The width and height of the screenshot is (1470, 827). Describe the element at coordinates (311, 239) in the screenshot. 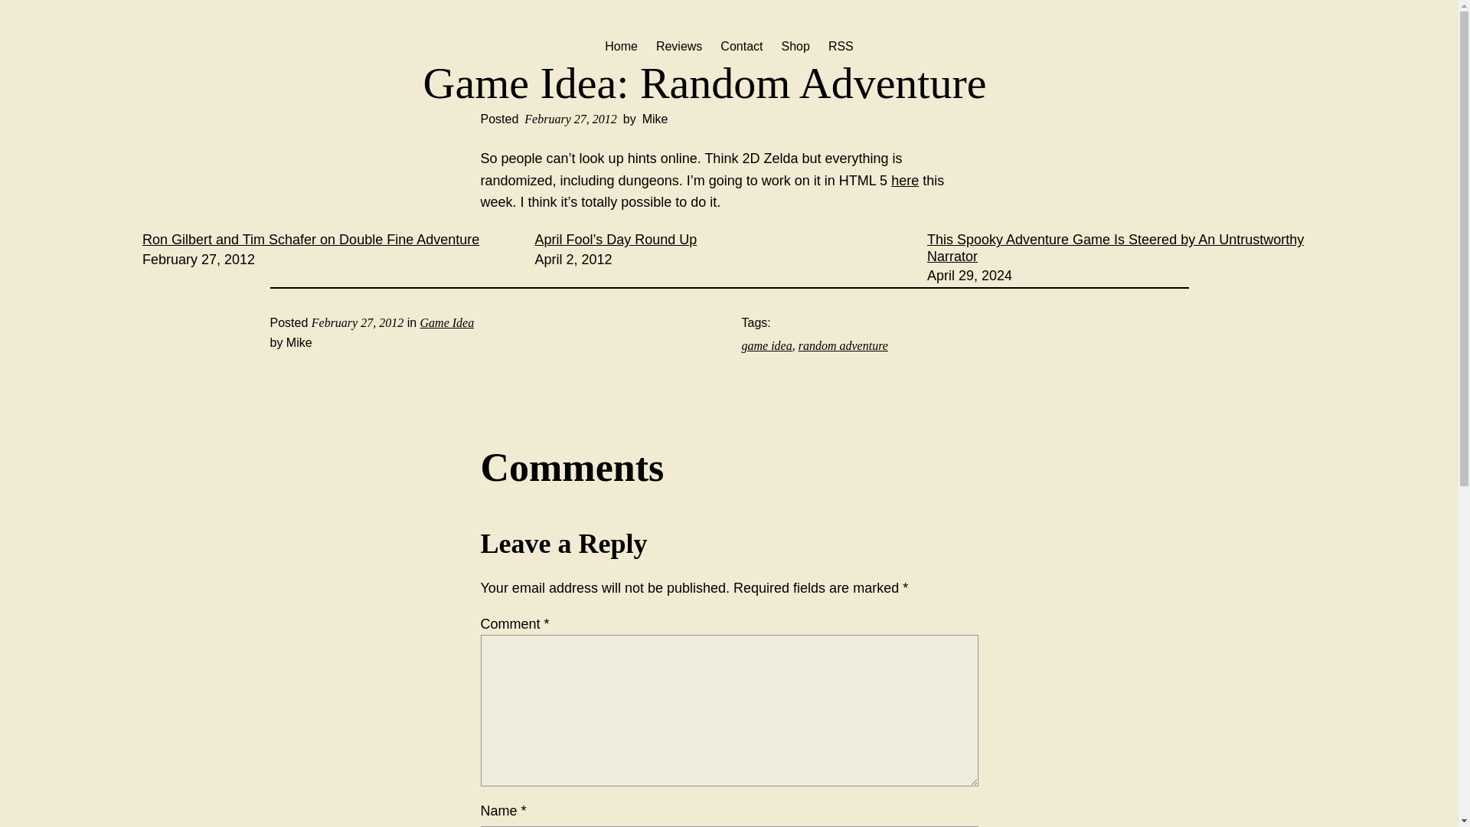

I see `Ron Gilbert and Tim Schafer on Double Fine Adventure` at that location.